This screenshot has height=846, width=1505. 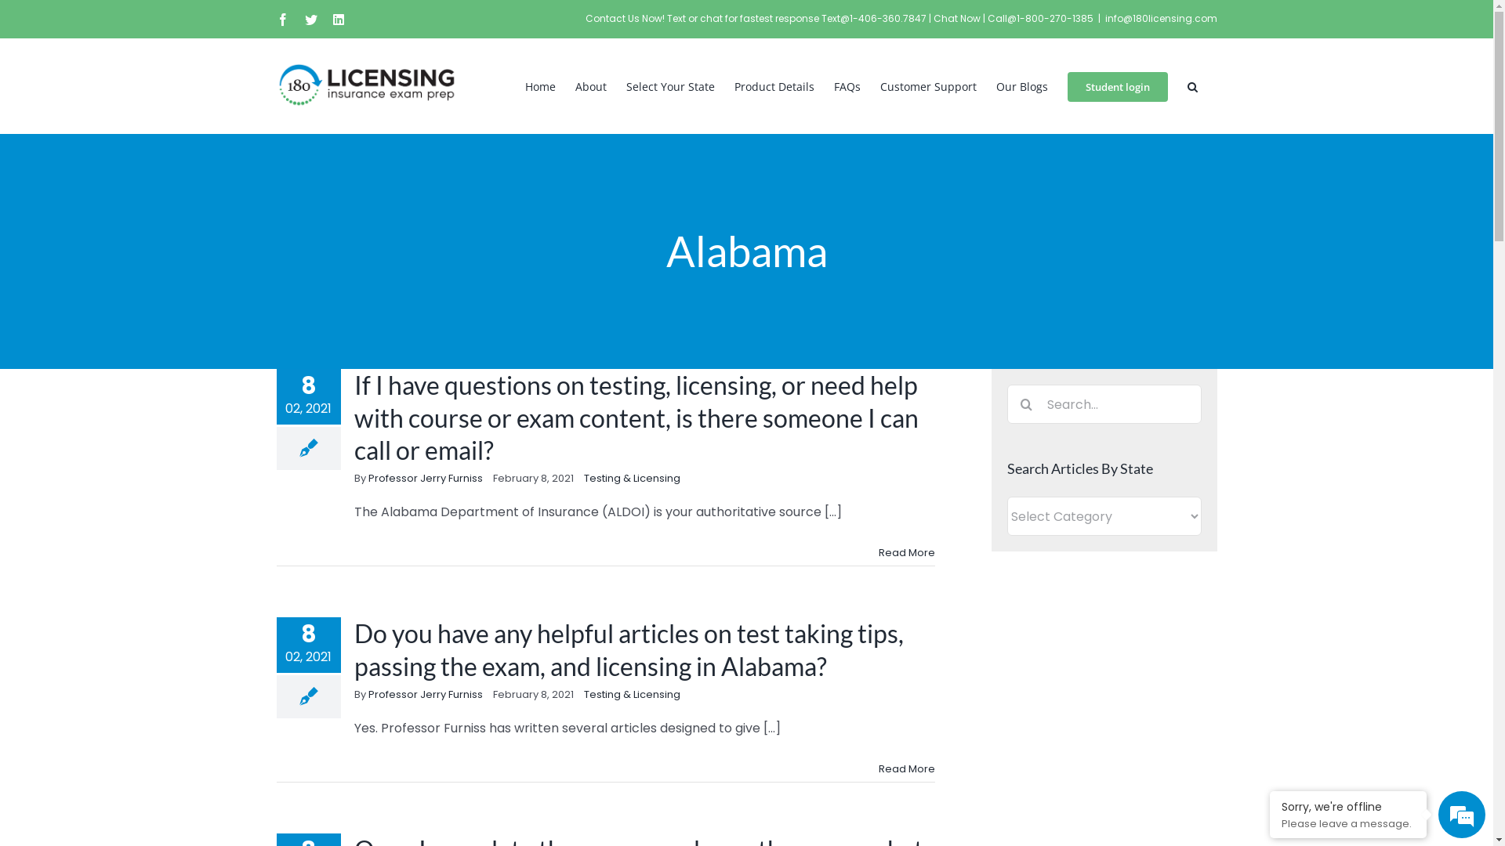 I want to click on Search, so click(x=1191, y=86).